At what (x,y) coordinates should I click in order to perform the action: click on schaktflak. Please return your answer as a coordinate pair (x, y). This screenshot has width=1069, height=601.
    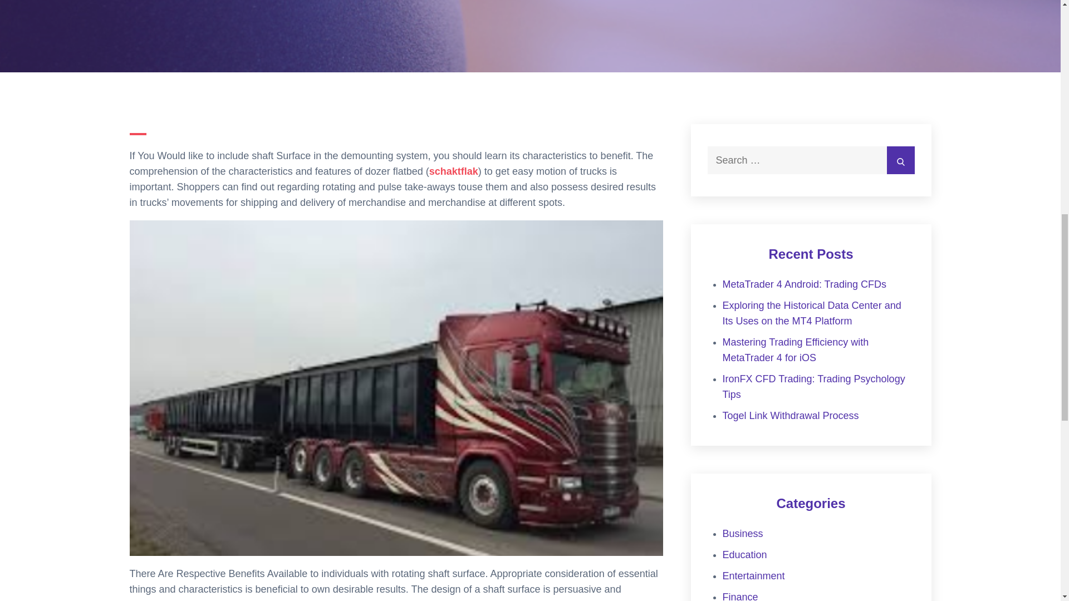
    Looking at the image, I should click on (453, 171).